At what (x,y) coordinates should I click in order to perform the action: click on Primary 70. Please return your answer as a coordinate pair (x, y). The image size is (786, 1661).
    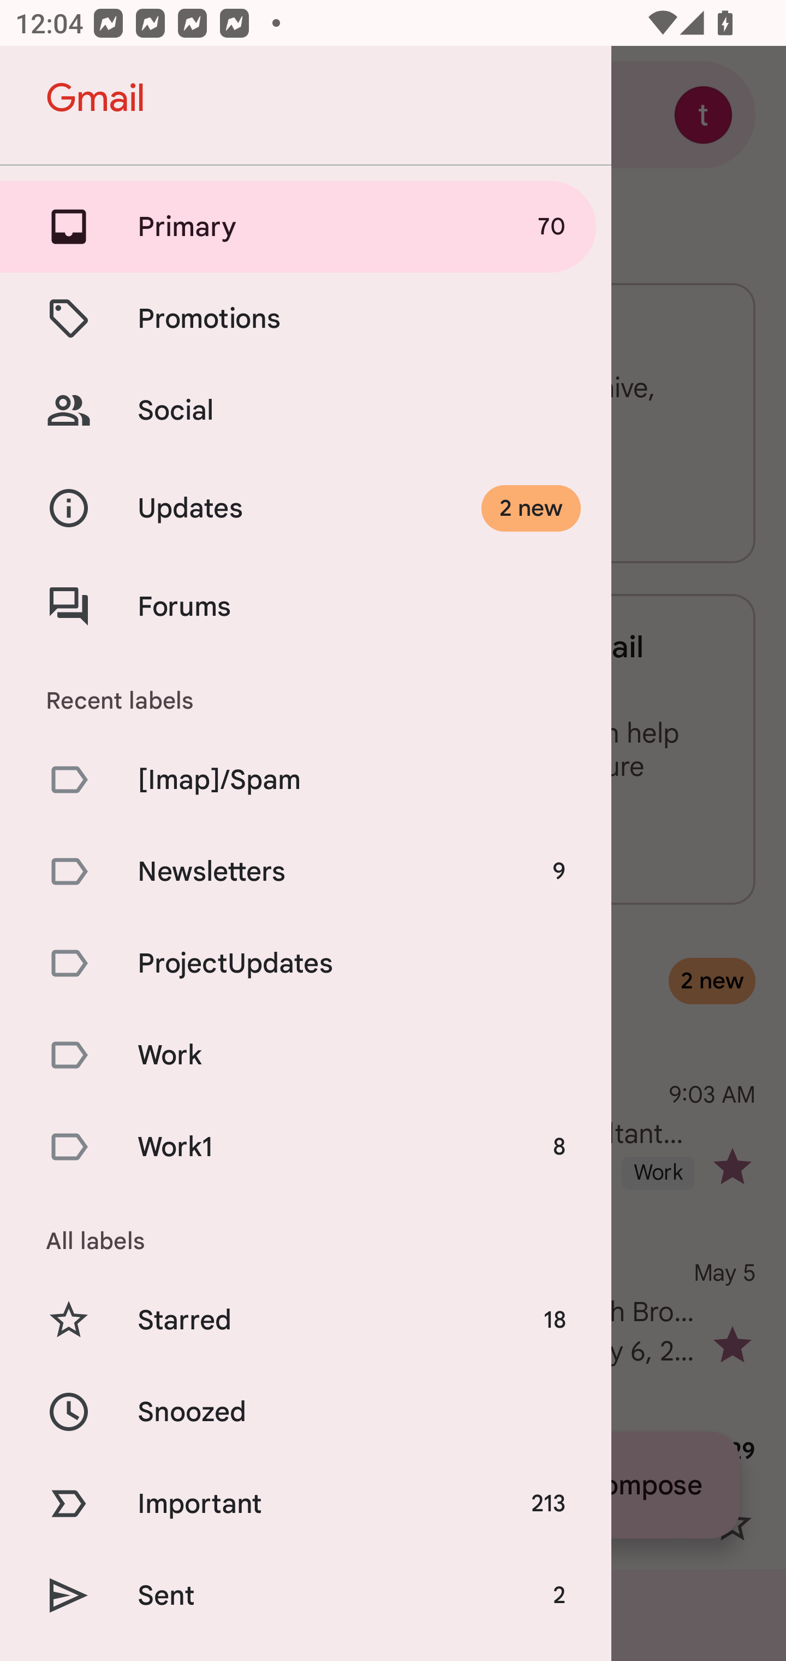
    Looking at the image, I should click on (306, 226).